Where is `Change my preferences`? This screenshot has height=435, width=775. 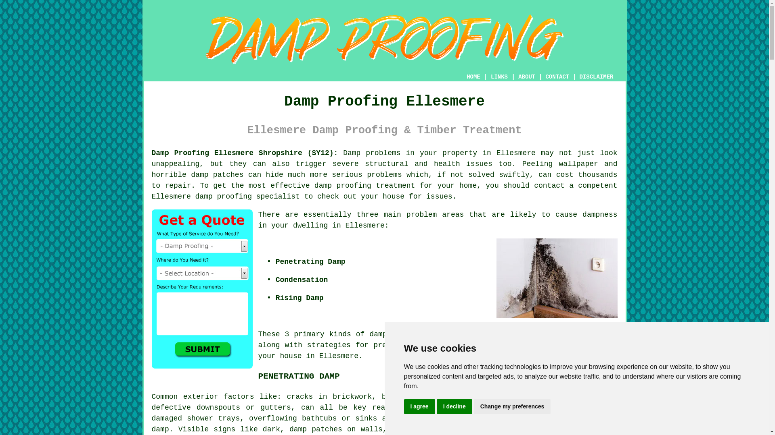
Change my preferences is located at coordinates (512, 407).